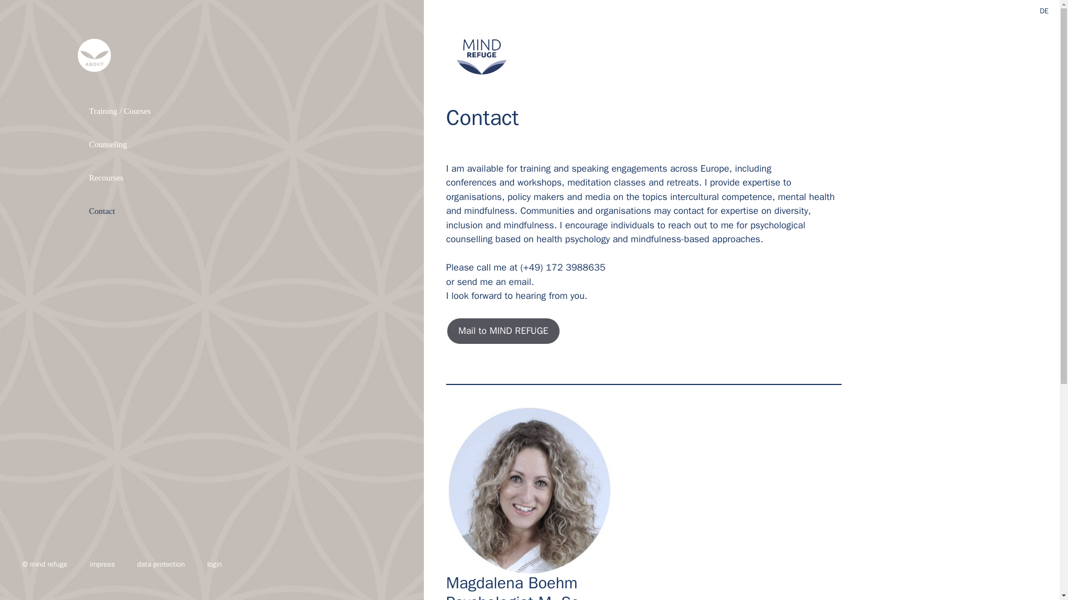 The image size is (1068, 600). What do you see at coordinates (503, 331) in the screenshot?
I see `Mail to MIND REFUGE` at bounding box center [503, 331].